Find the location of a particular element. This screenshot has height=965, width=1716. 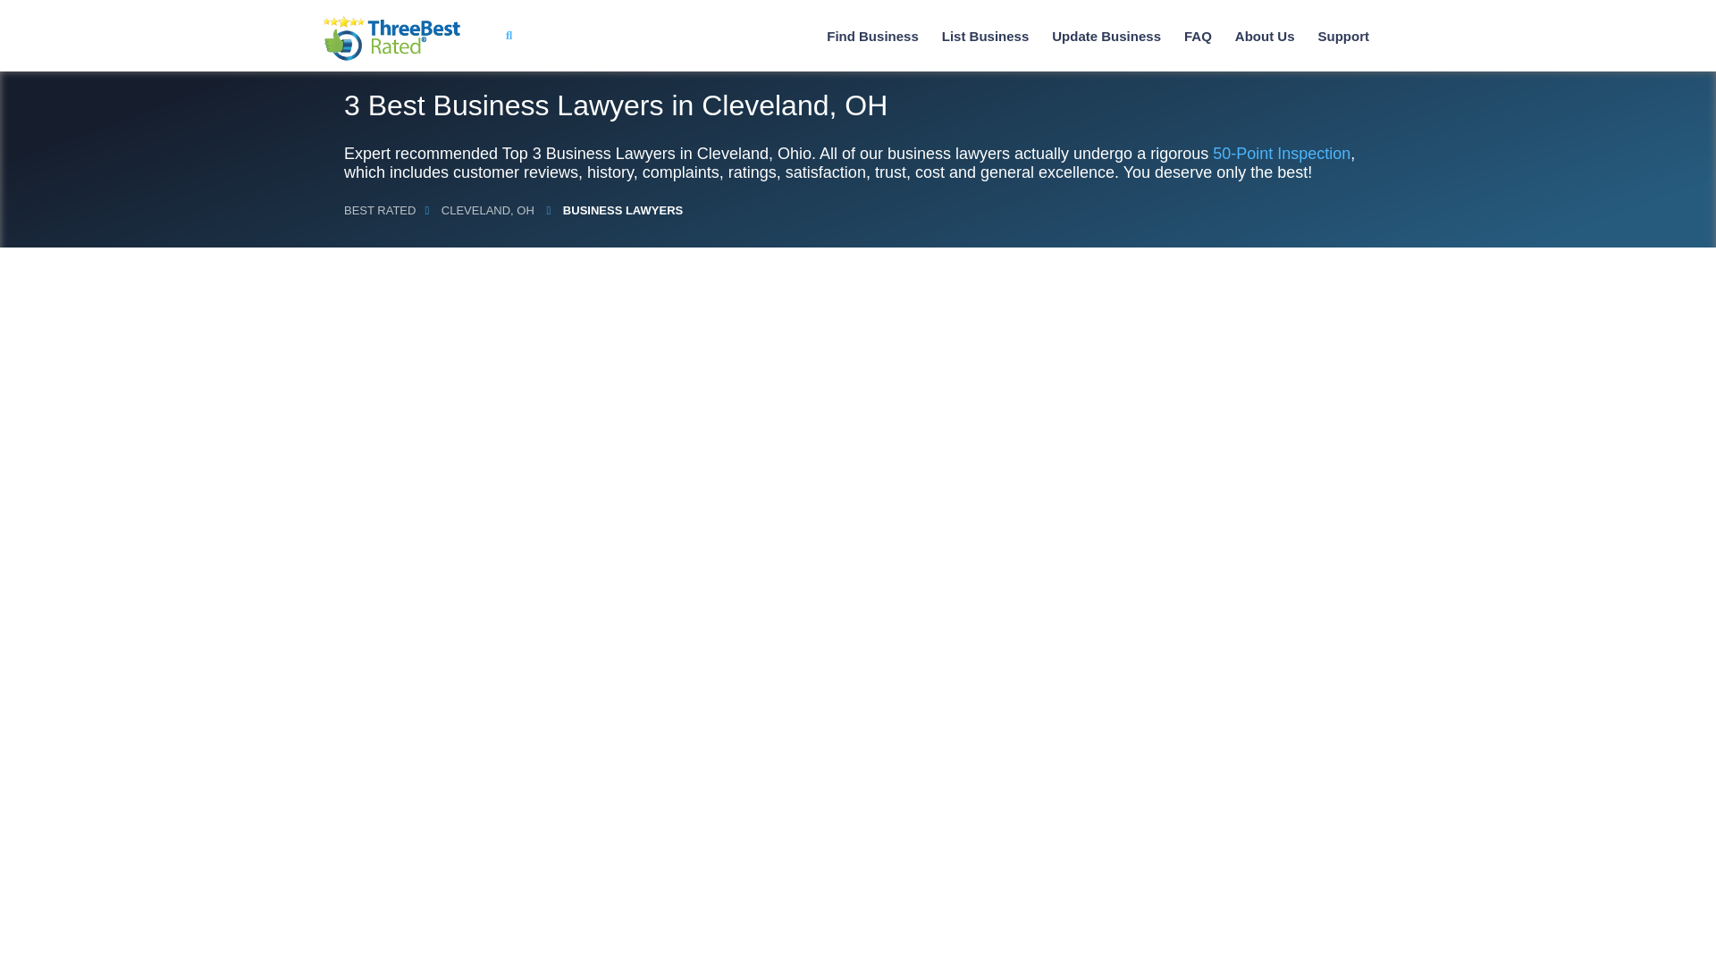

50-Point Inspection is located at coordinates (1282, 154).